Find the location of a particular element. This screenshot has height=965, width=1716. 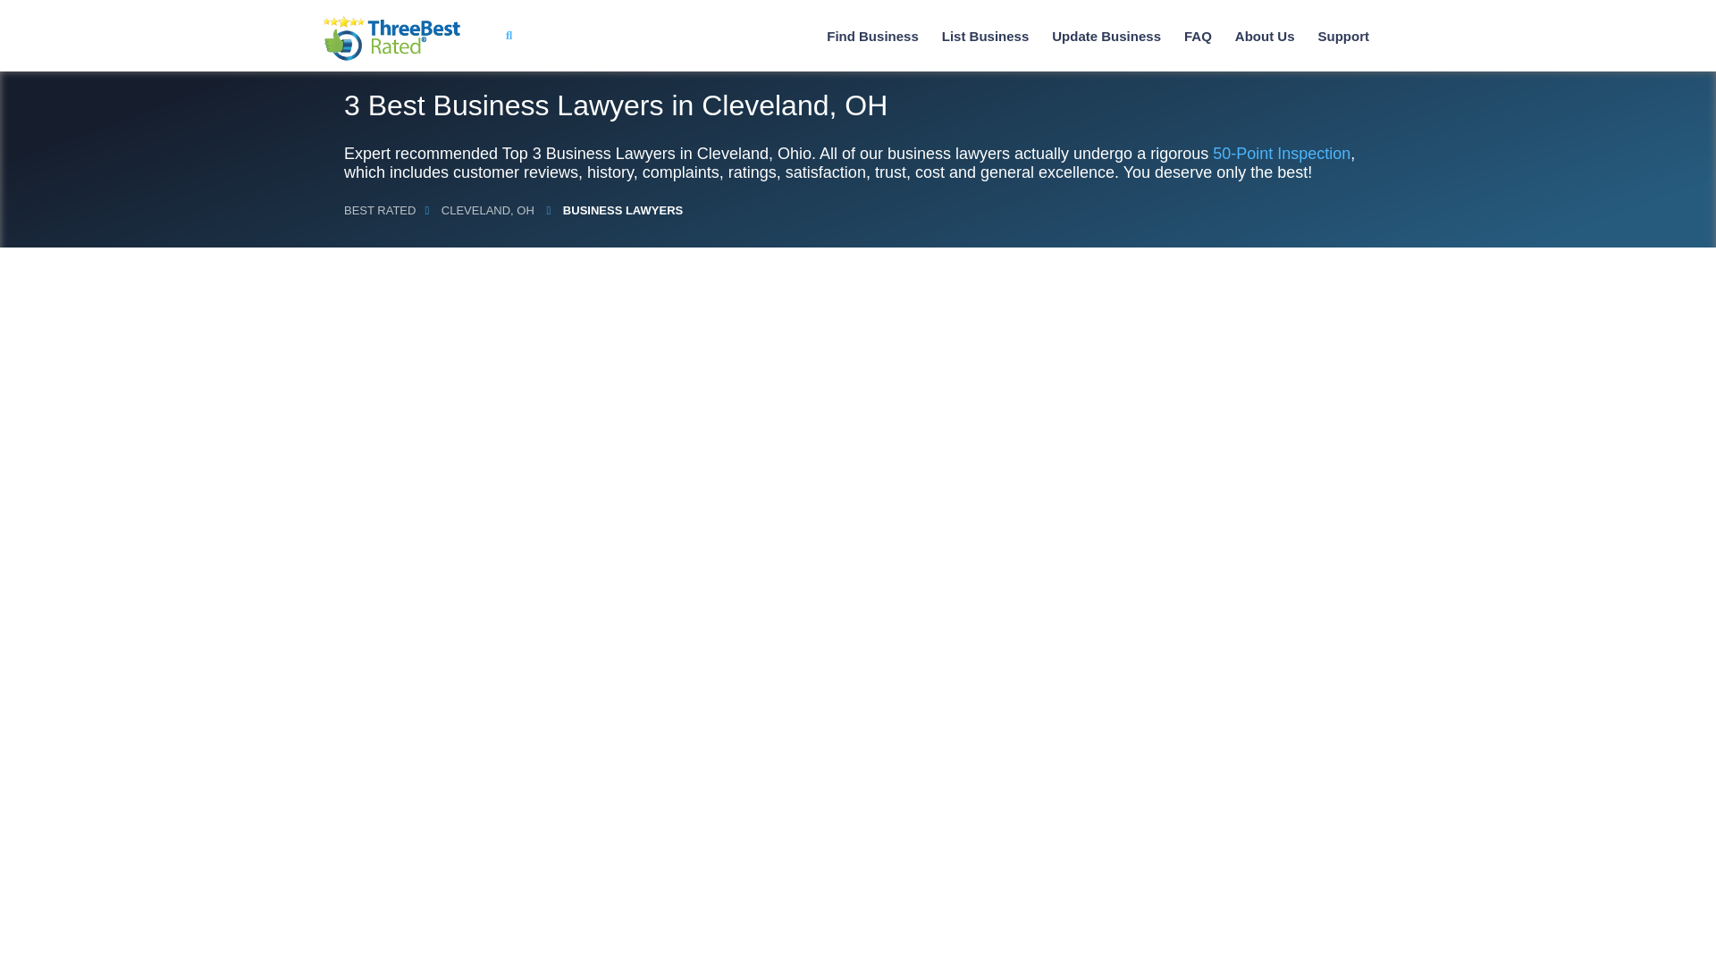

50-Point Inspection is located at coordinates (1282, 154).